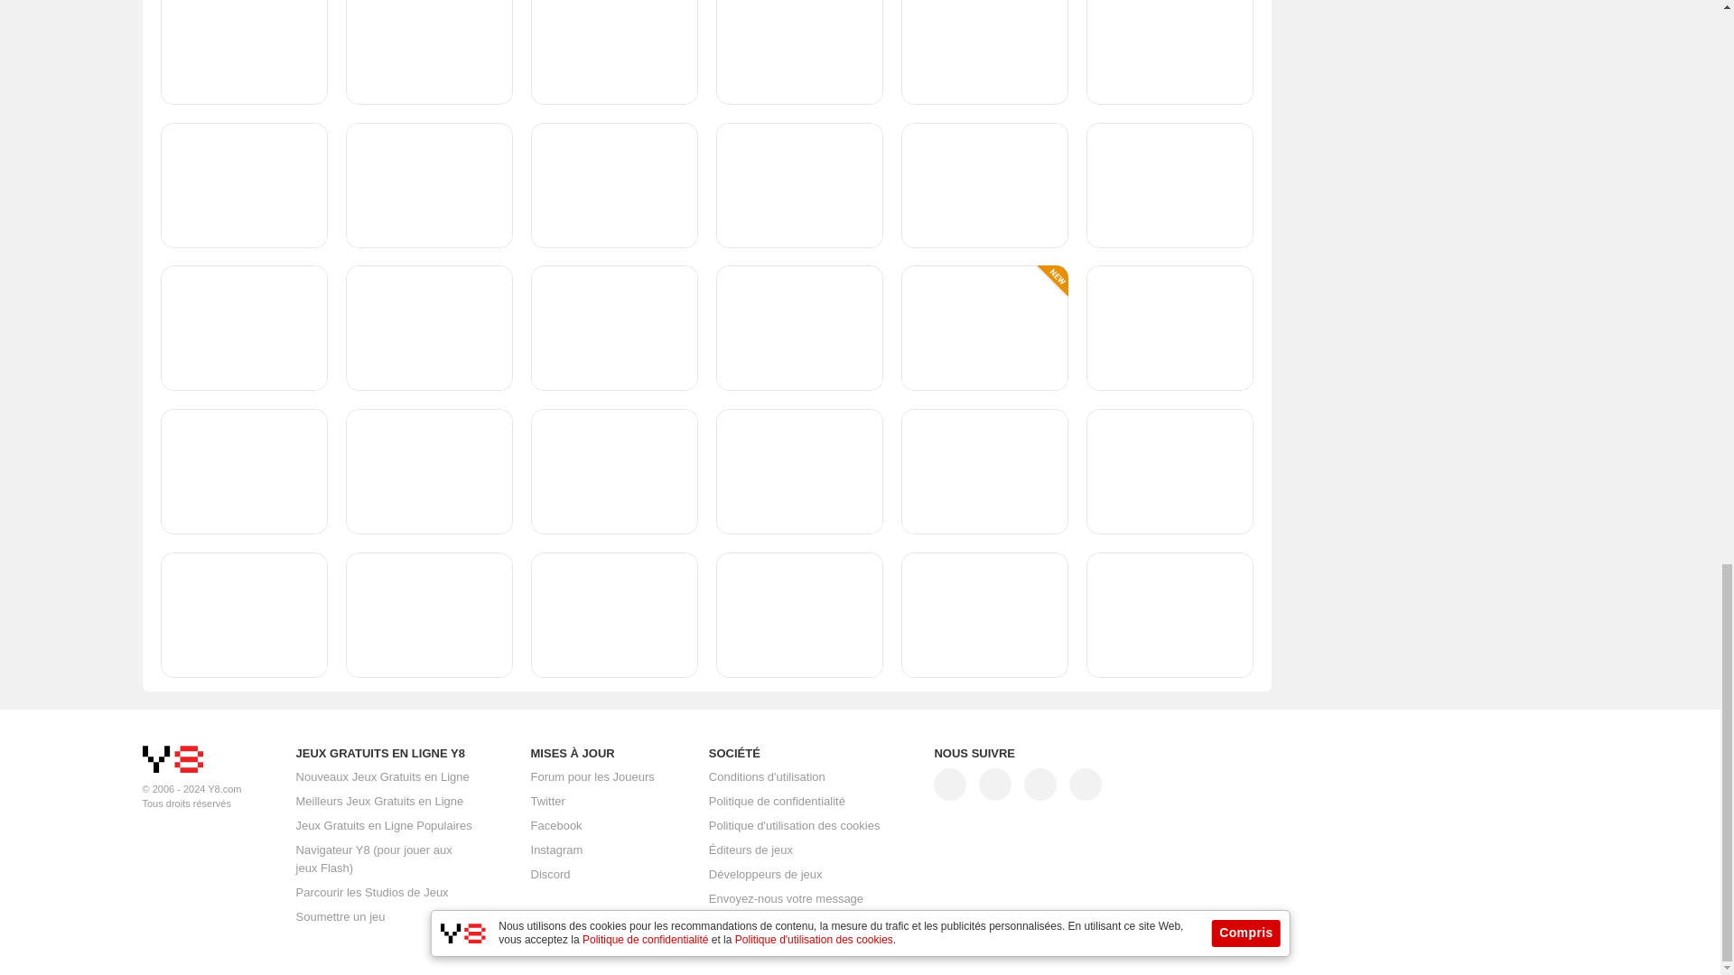 This screenshot has height=975, width=1734. What do you see at coordinates (795, 826) in the screenshot?
I see `Politique d'utilisation des cookies` at bounding box center [795, 826].